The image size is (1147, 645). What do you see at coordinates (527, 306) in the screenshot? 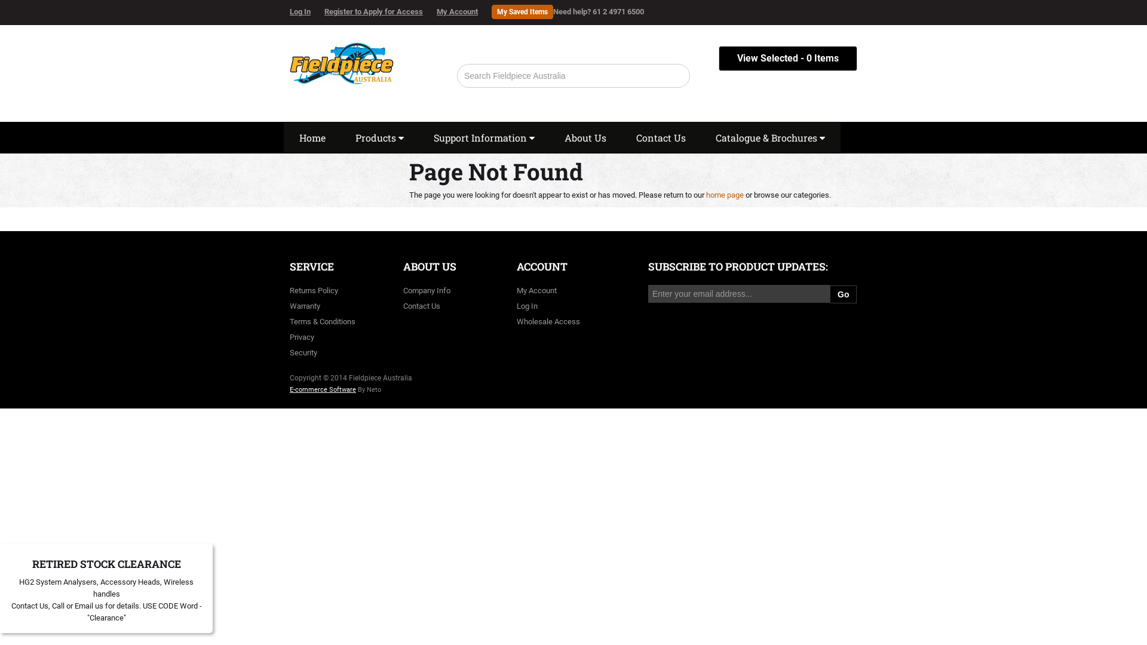
I see `Log In` at bounding box center [527, 306].